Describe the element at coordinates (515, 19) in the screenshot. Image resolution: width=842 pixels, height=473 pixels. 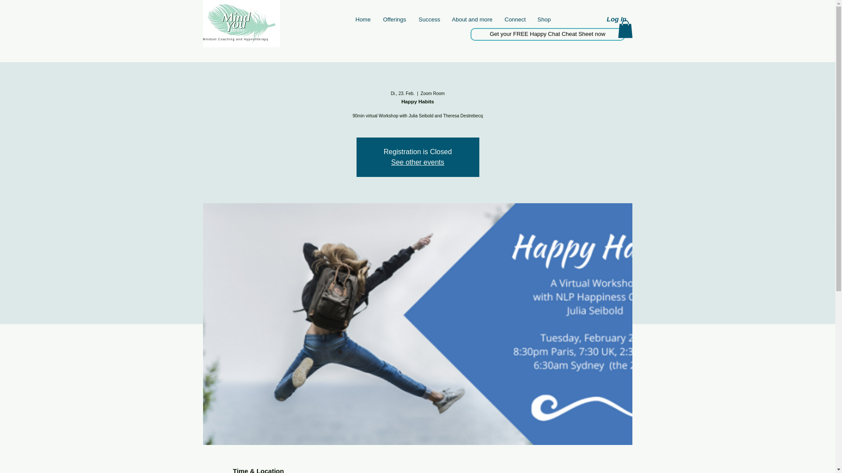
I see `Connect` at that location.